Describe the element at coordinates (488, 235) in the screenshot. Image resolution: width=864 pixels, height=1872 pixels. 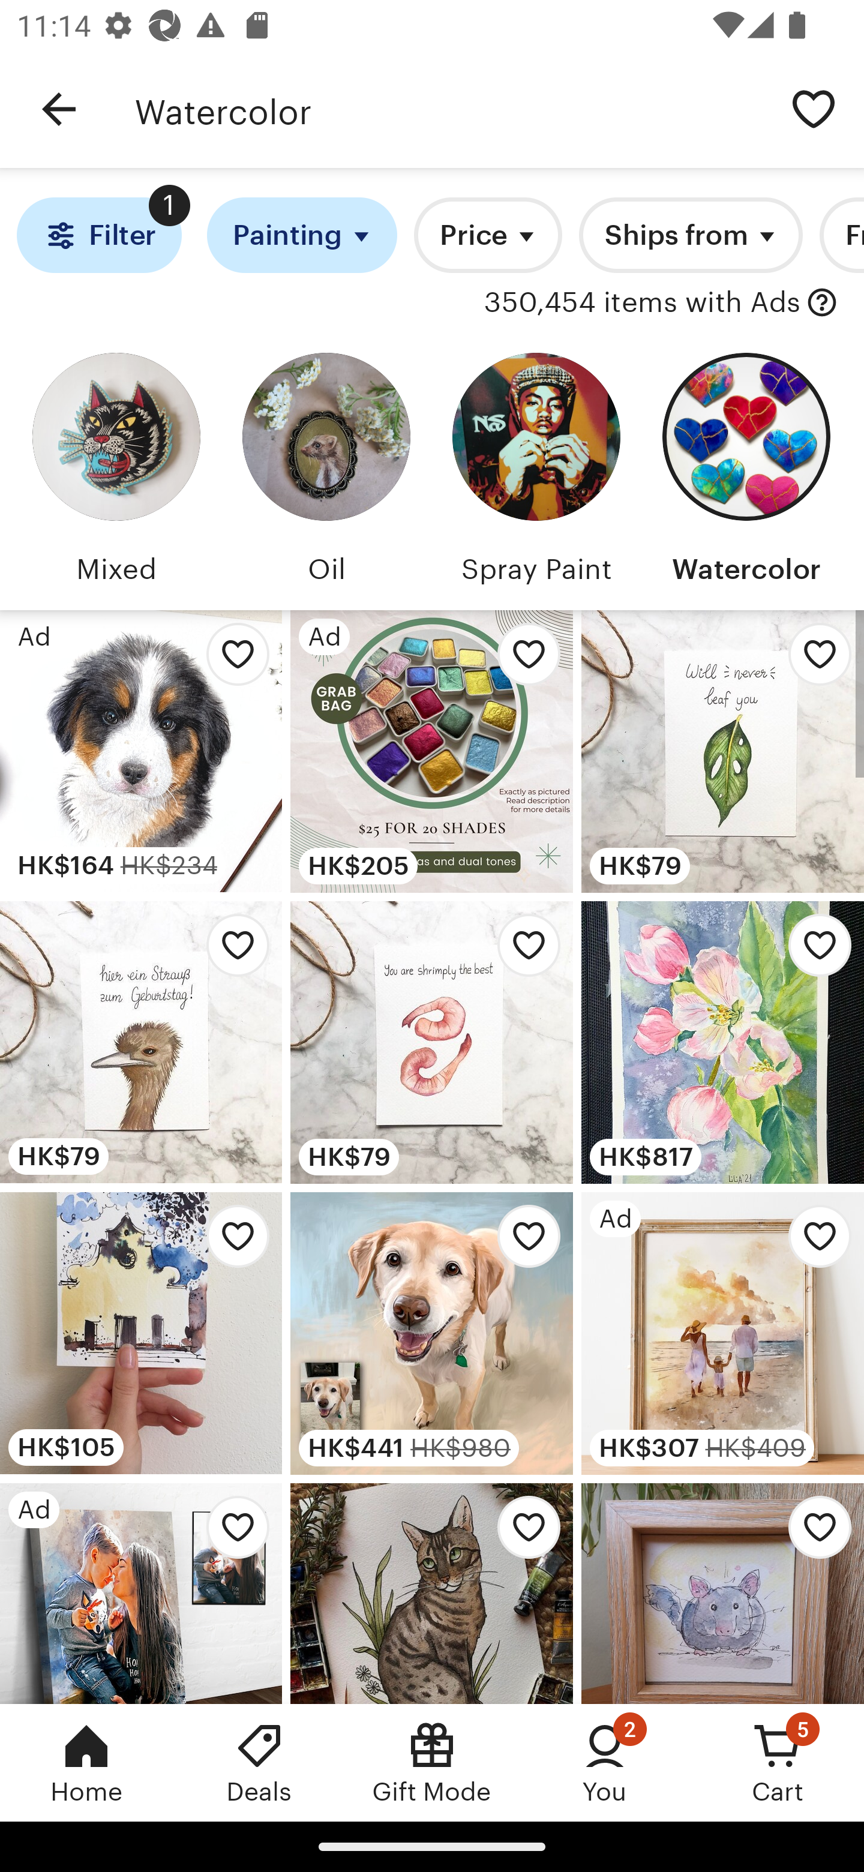
I see `Price` at that location.